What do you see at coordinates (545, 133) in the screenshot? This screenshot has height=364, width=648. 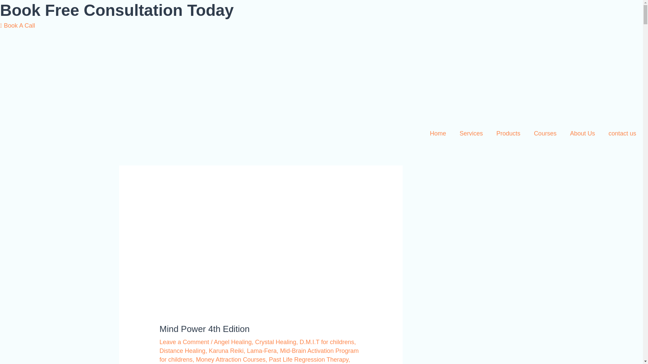 I see `Courses` at bounding box center [545, 133].